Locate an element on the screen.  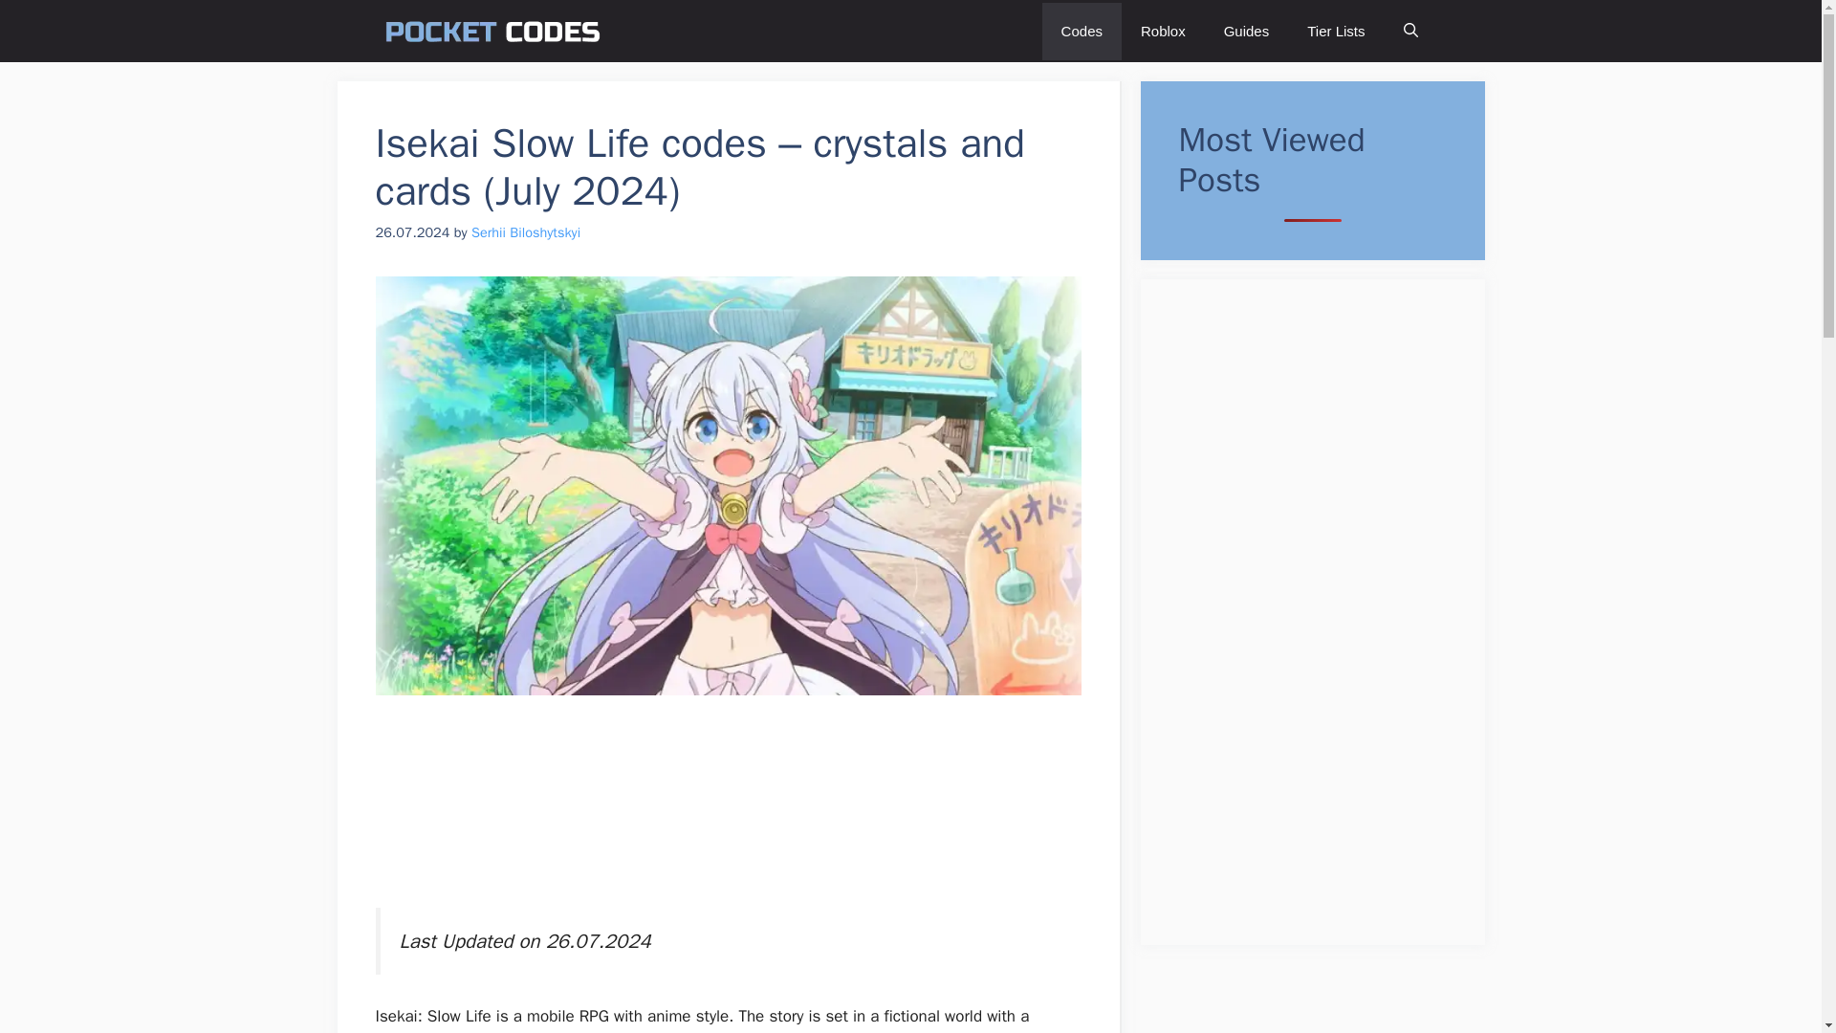
View all posts by Serhii Biloshytskyi is located at coordinates (526, 231).